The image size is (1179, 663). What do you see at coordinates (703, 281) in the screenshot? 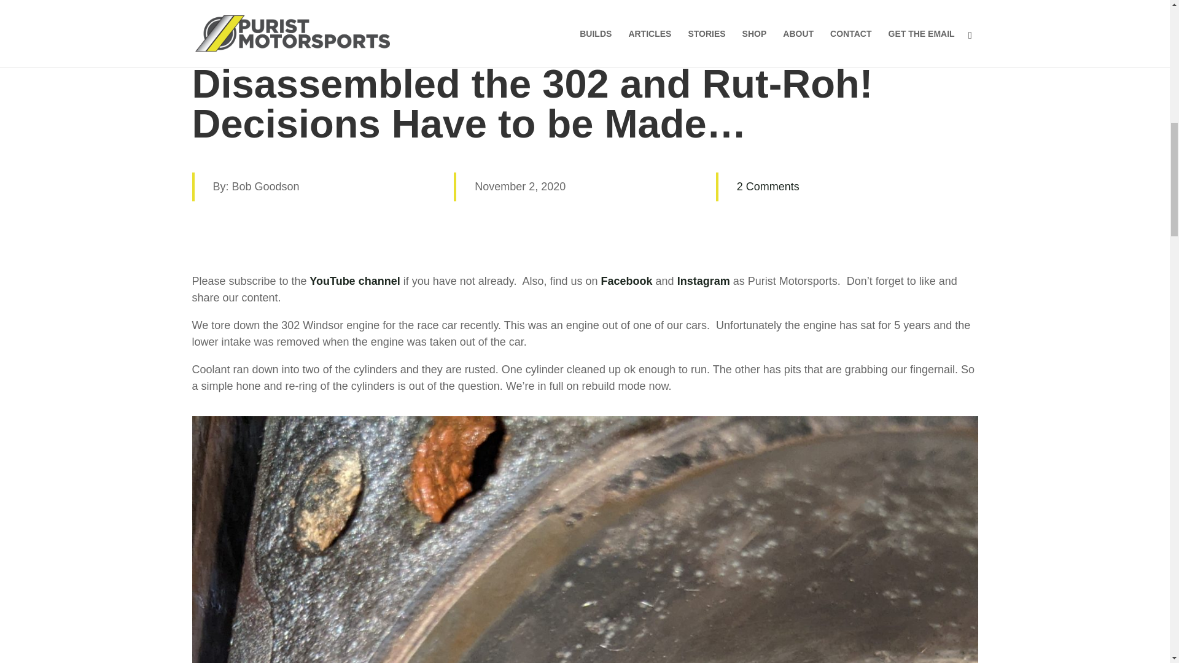
I see `Instagram` at bounding box center [703, 281].